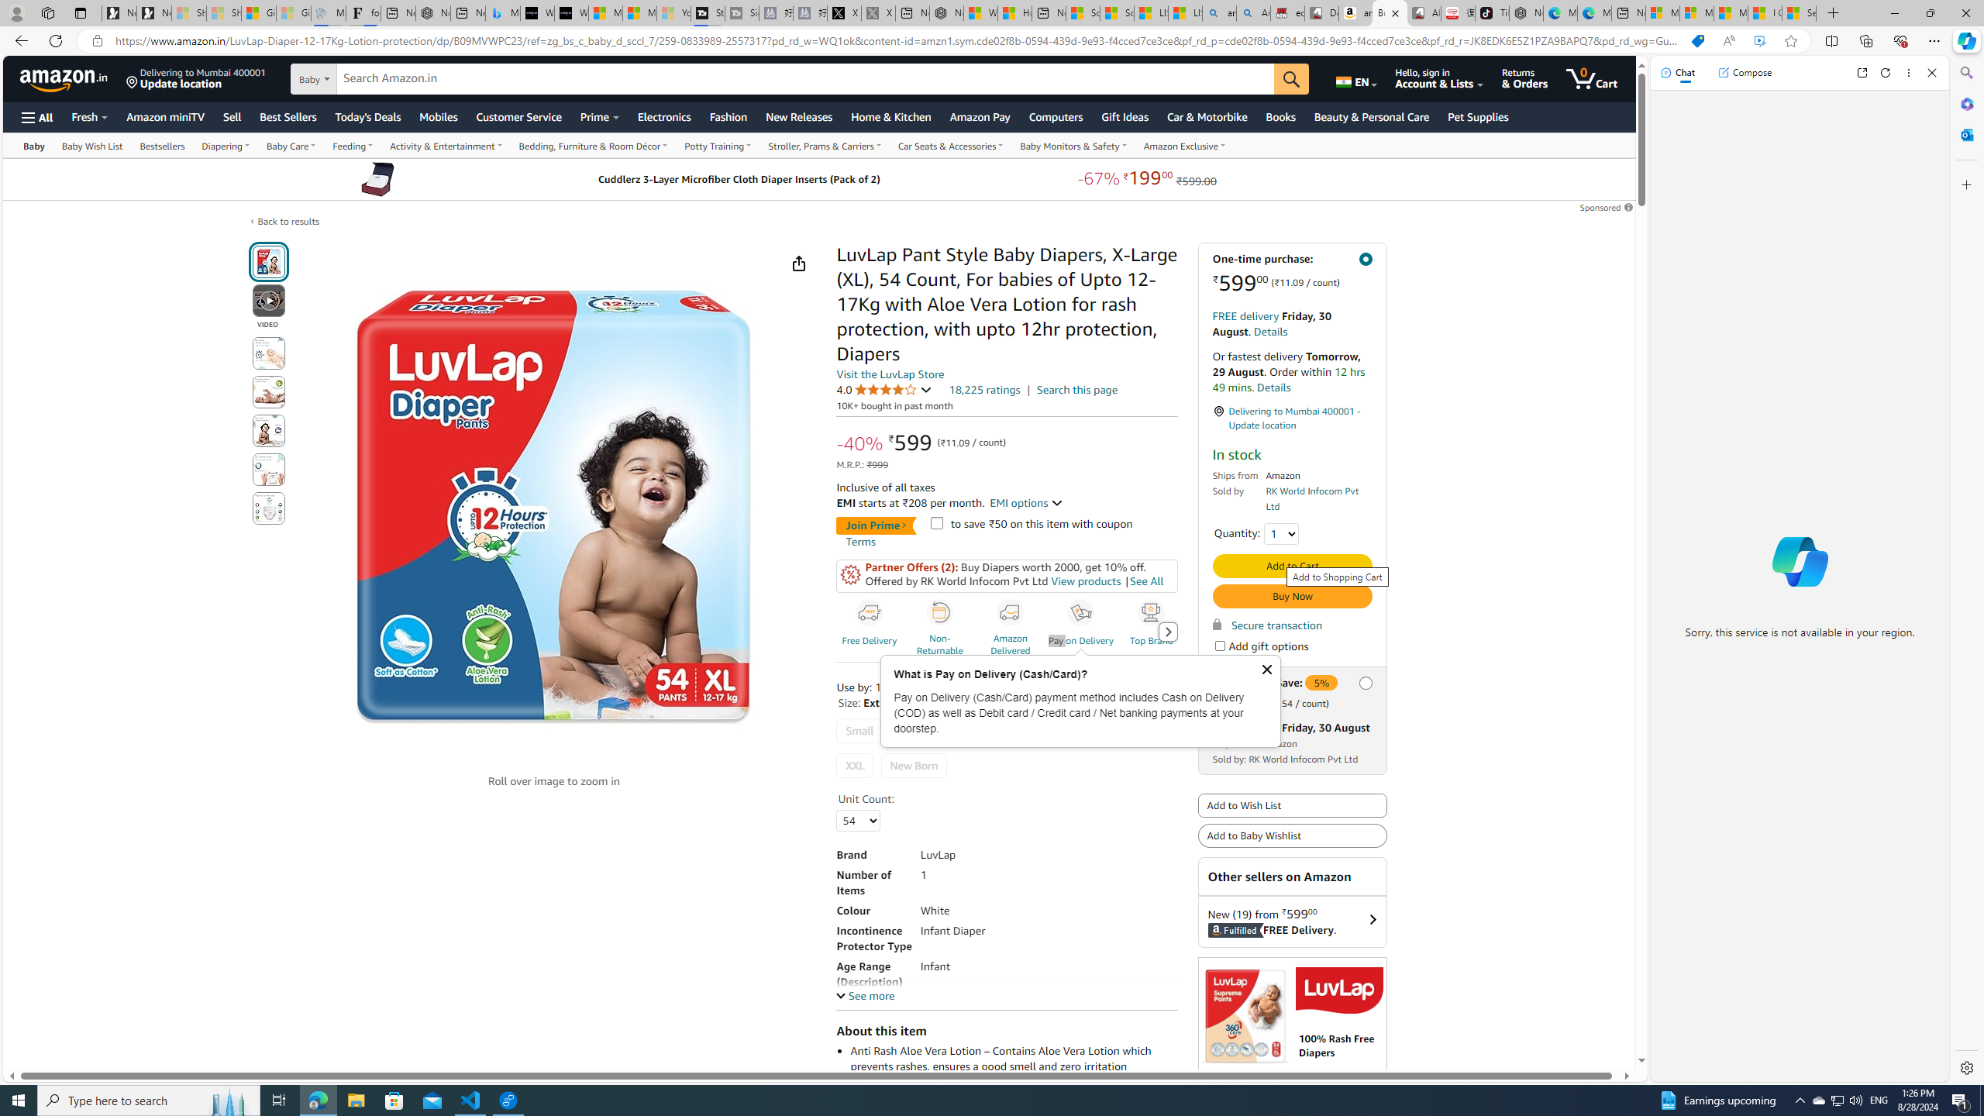 This screenshot has width=1984, height=1116. Describe the element at coordinates (1965, 134) in the screenshot. I see `Outlook` at that location.